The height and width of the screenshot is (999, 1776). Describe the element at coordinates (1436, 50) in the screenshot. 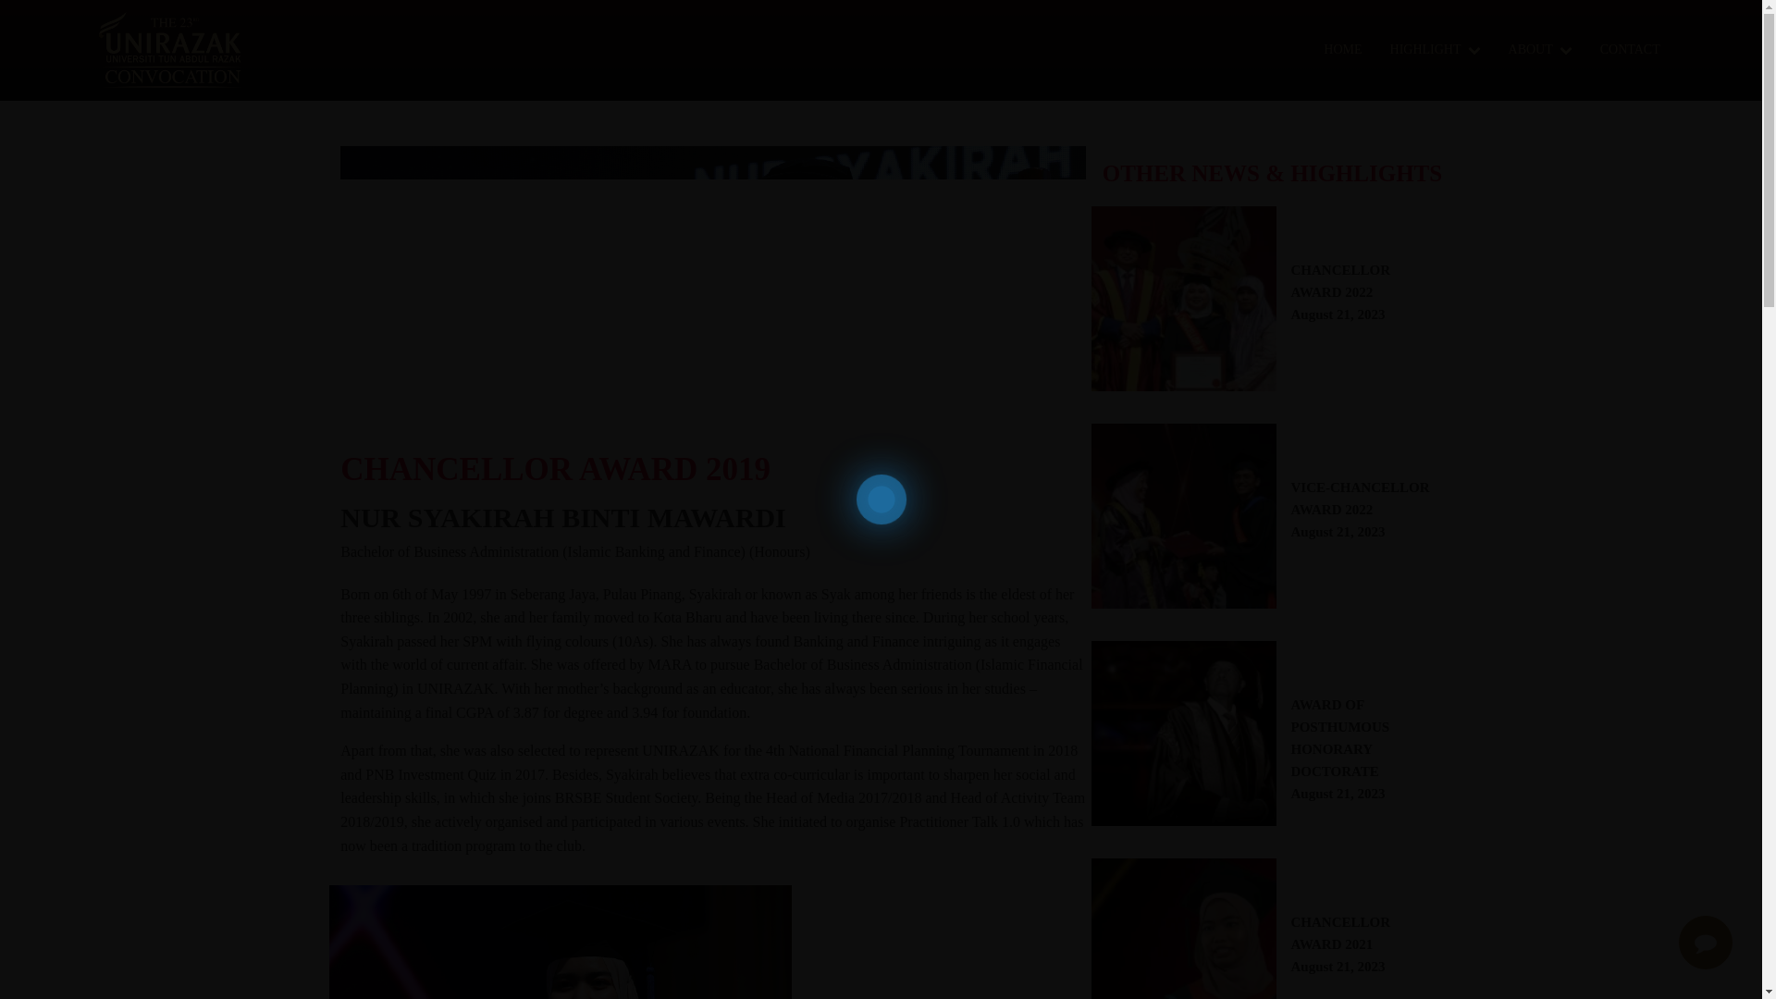

I see `HIGHLIGHT` at that location.